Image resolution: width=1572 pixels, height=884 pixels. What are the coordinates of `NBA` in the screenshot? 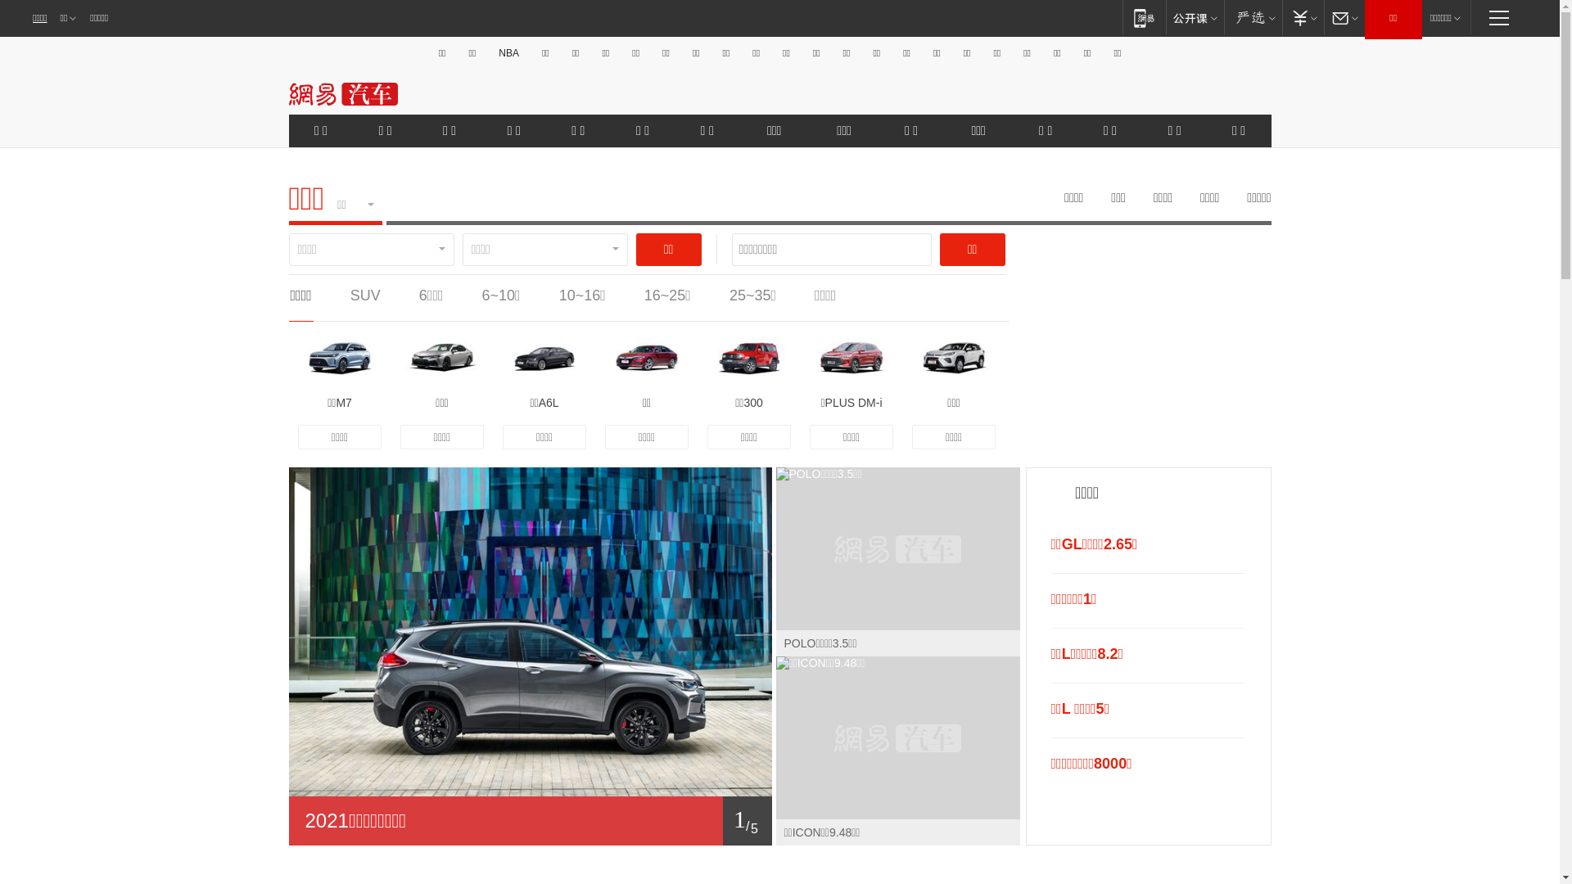 It's located at (509, 53).